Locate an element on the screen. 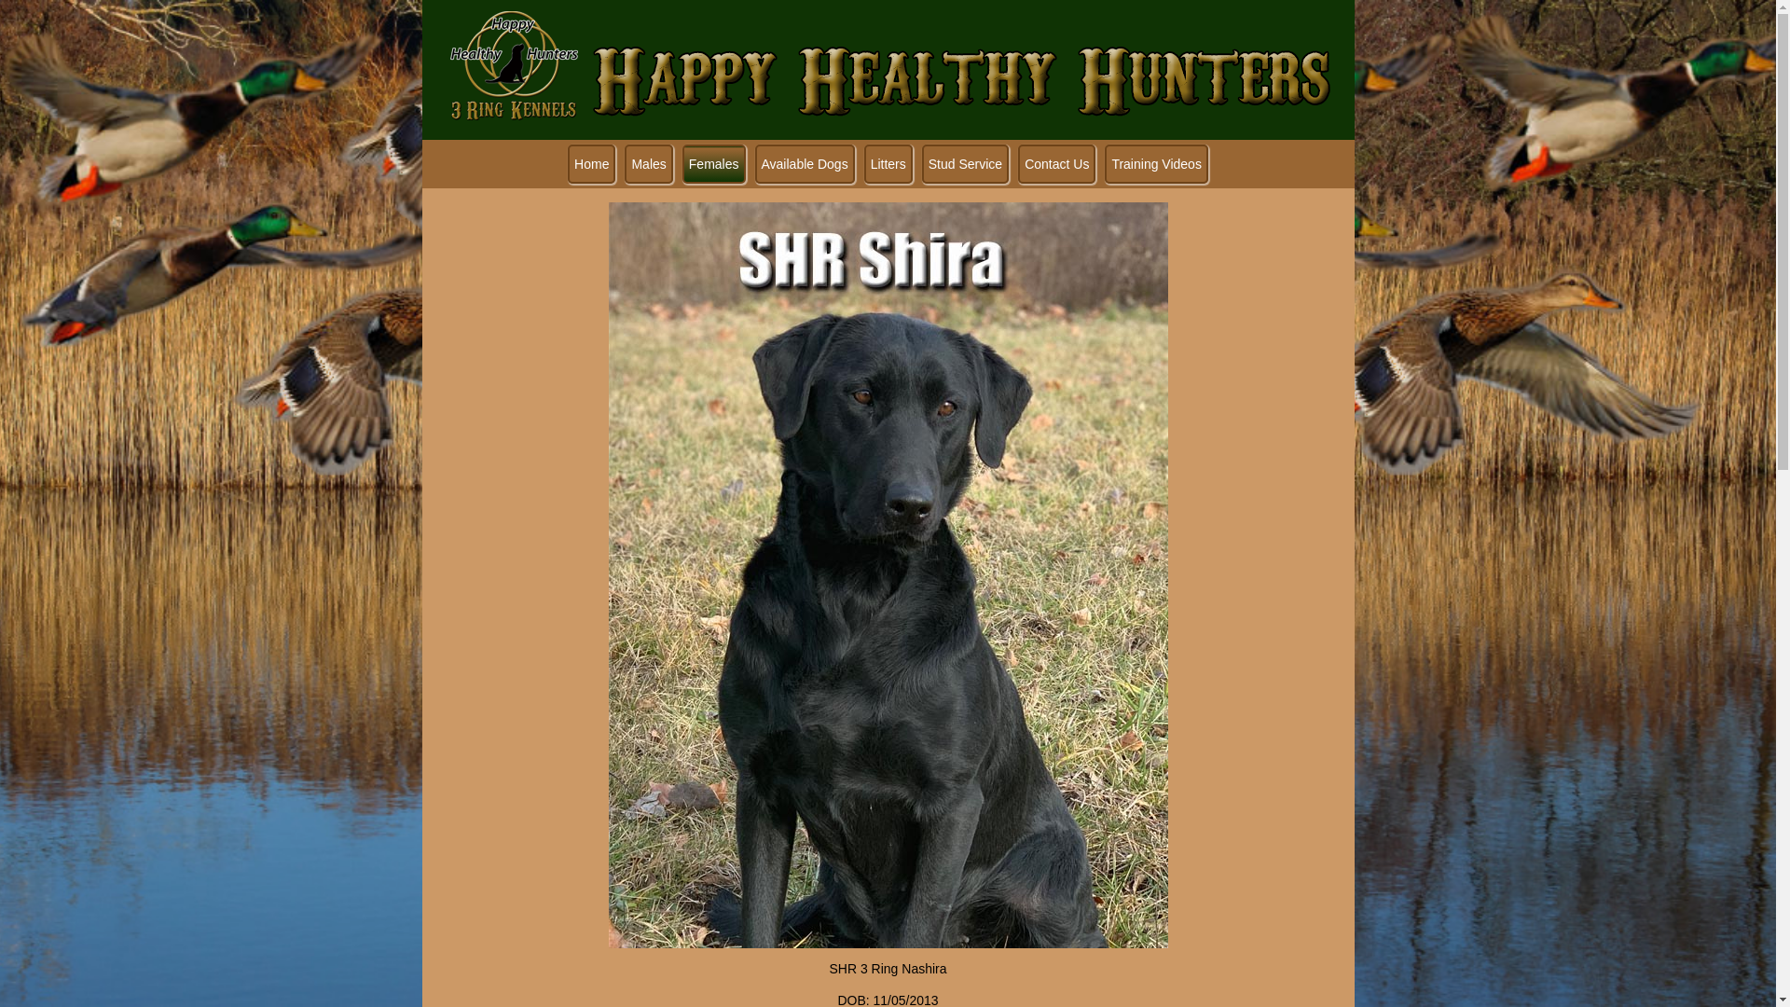 The width and height of the screenshot is (1790, 1007). Contact Us is located at coordinates (1057, 164).